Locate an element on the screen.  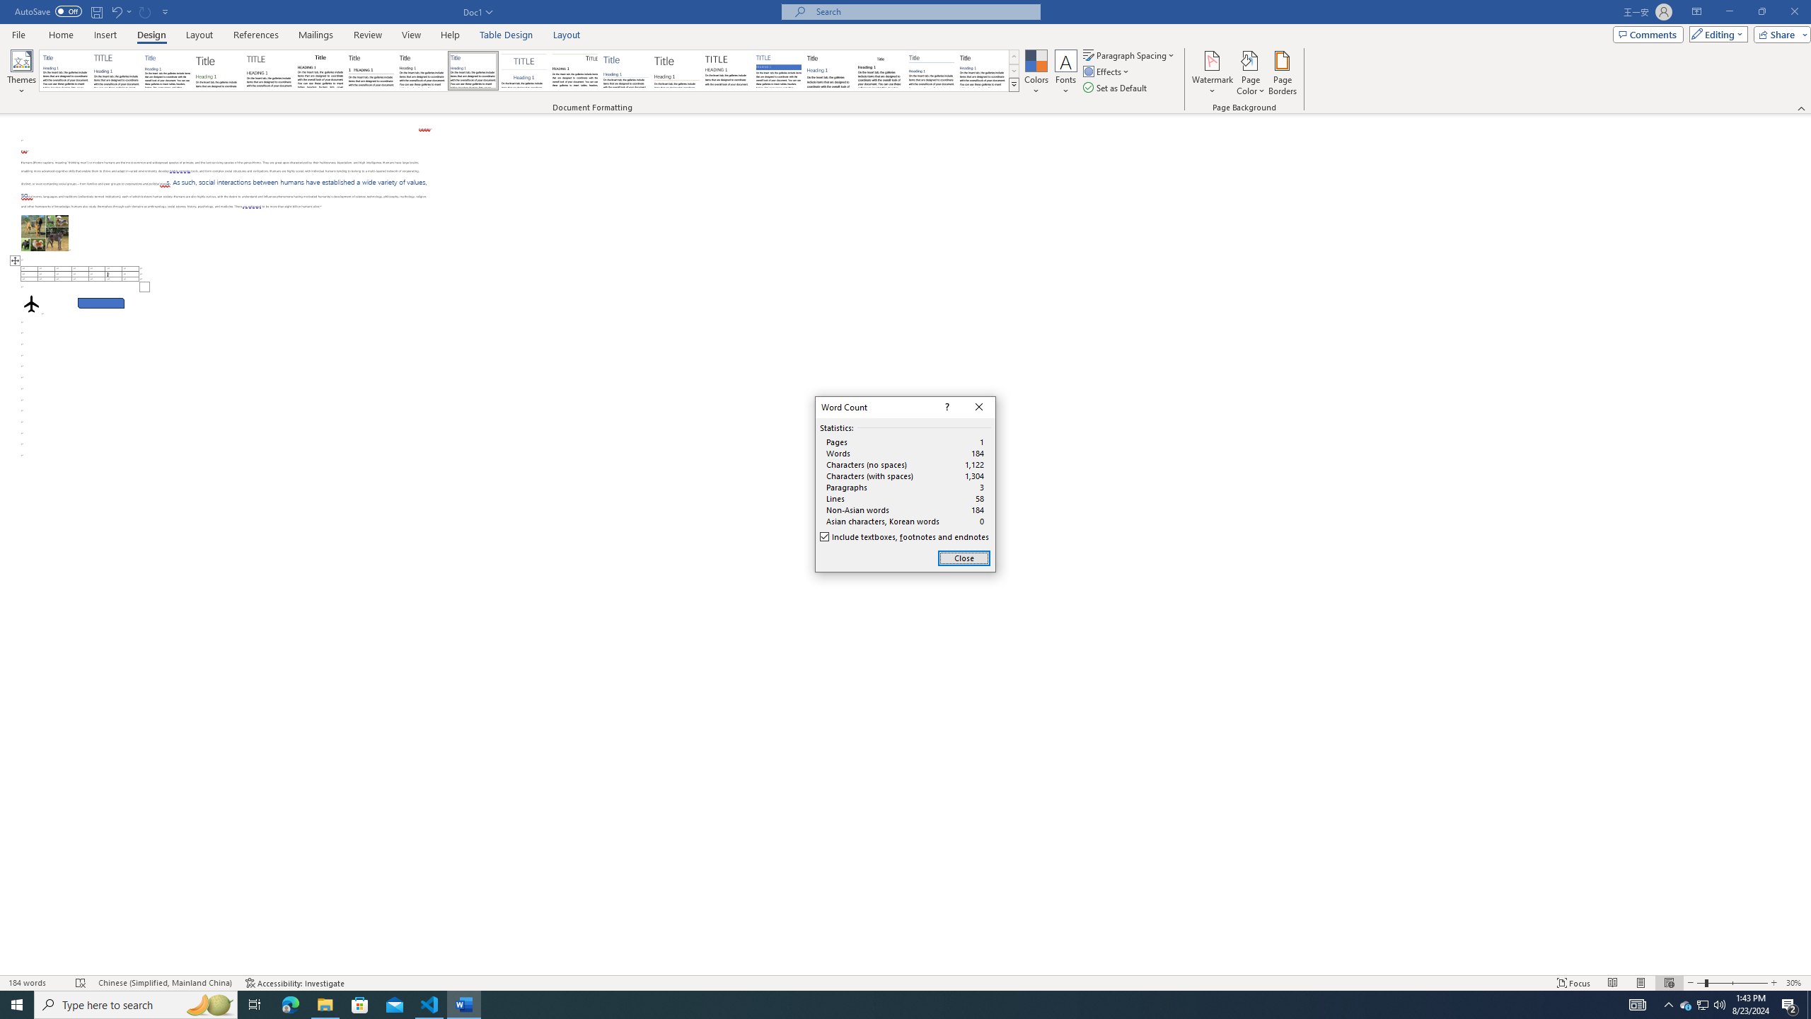
File Tab is located at coordinates (576, 71).